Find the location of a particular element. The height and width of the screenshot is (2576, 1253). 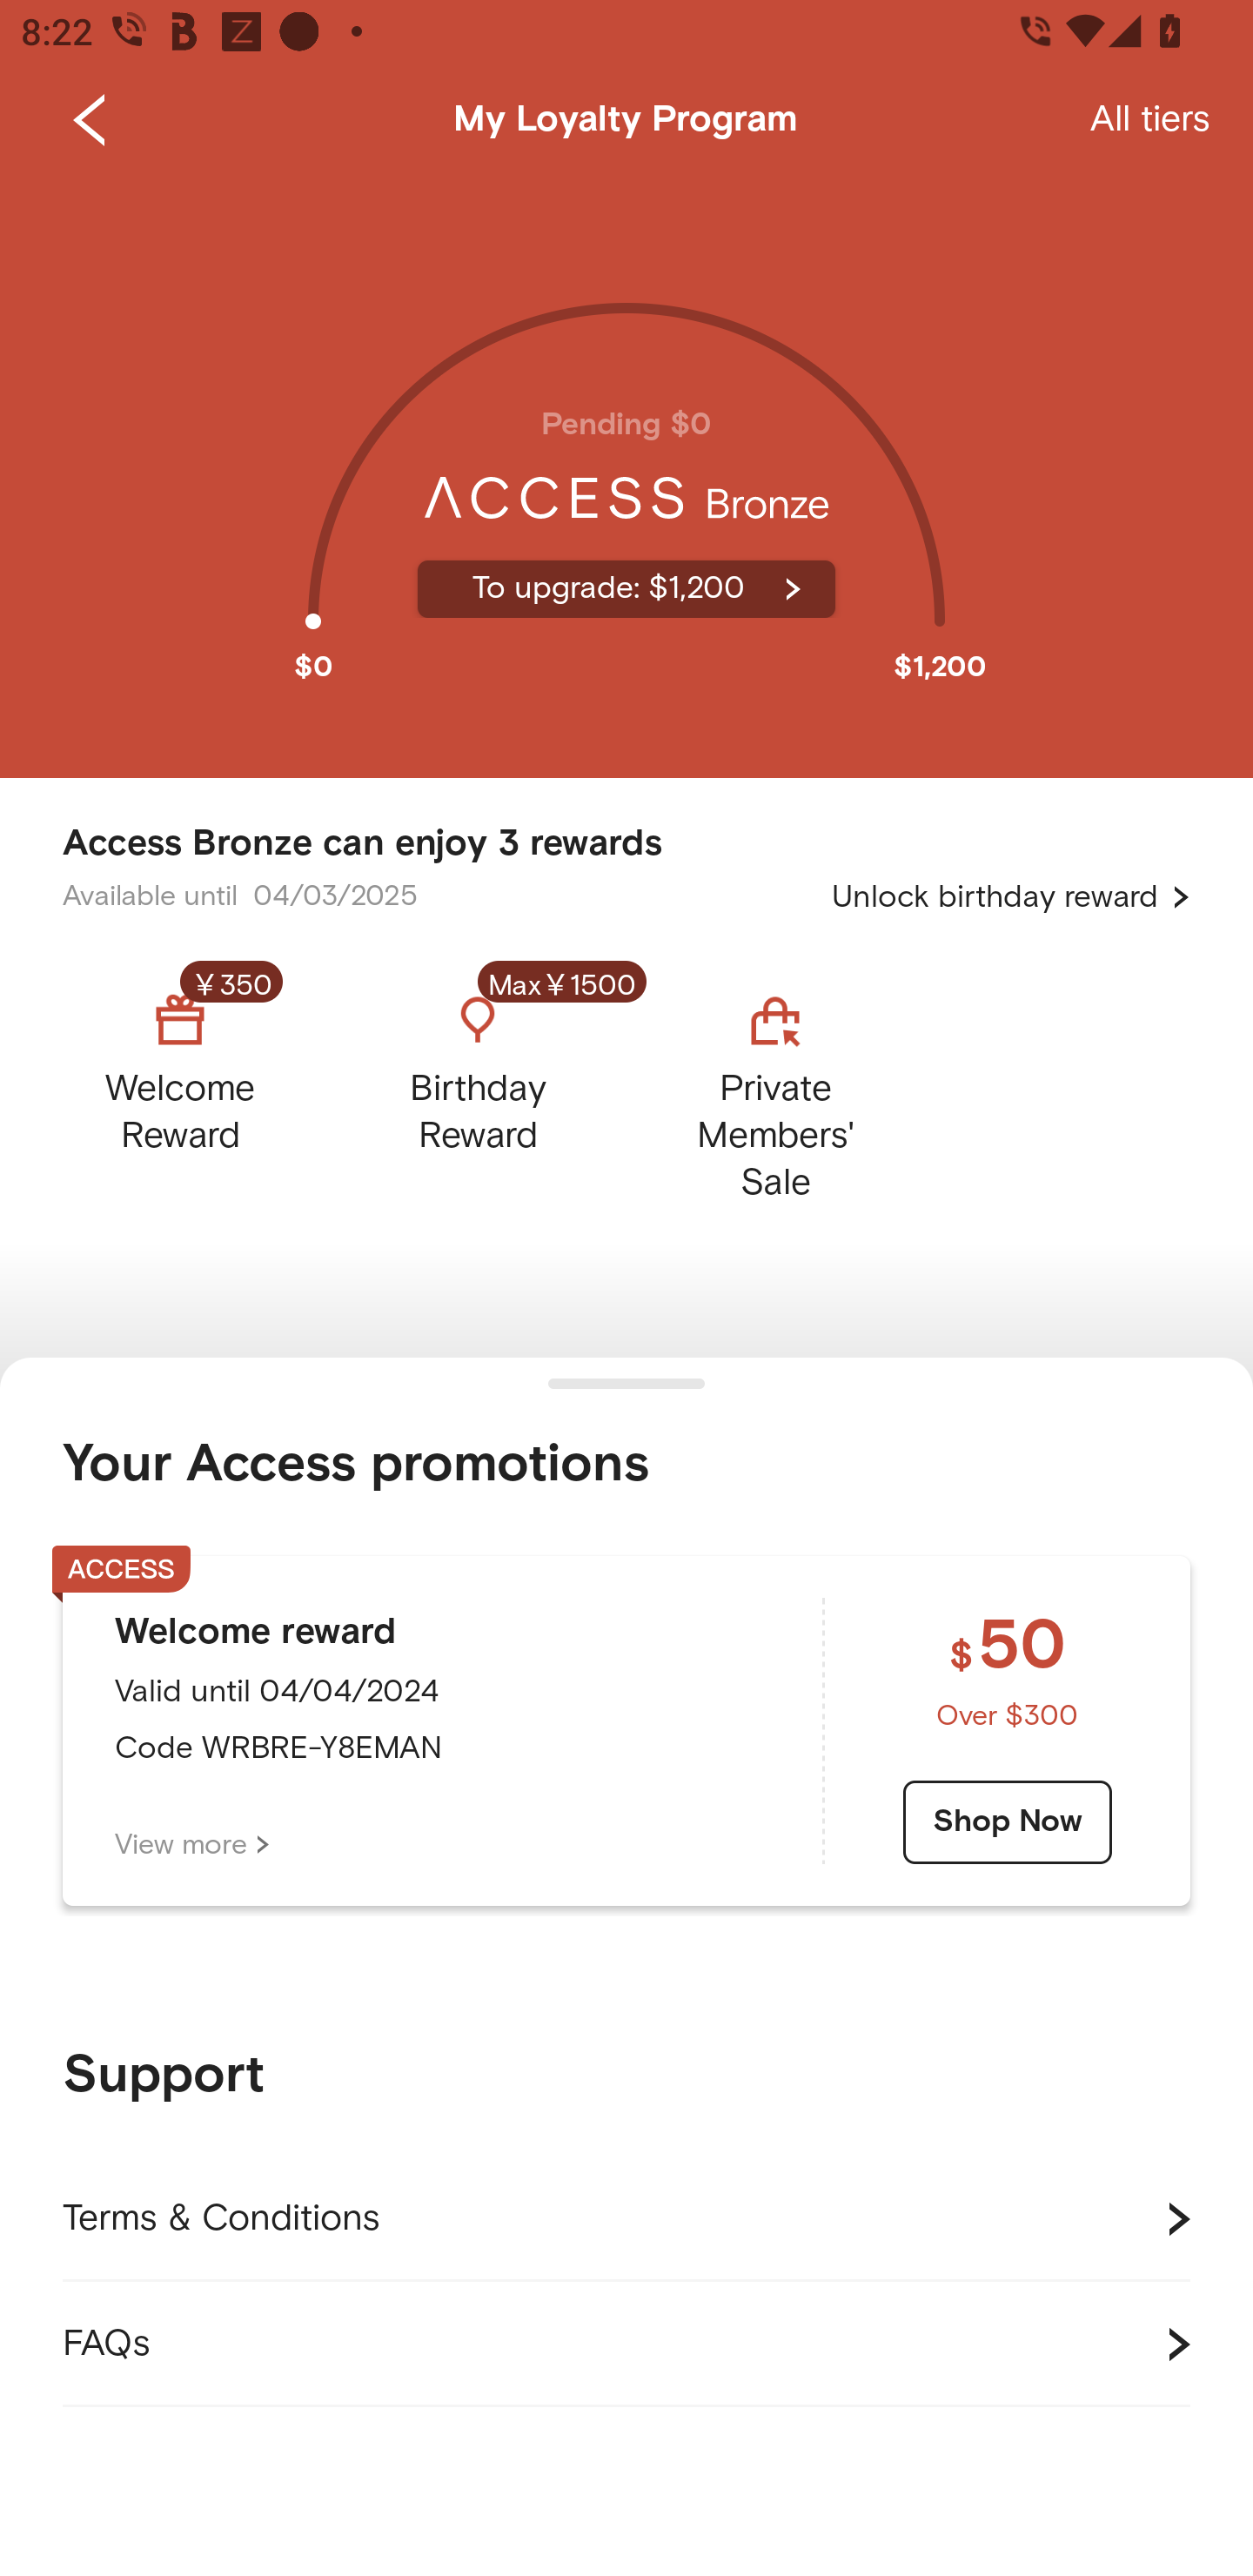

View more is located at coordinates (191, 1845).